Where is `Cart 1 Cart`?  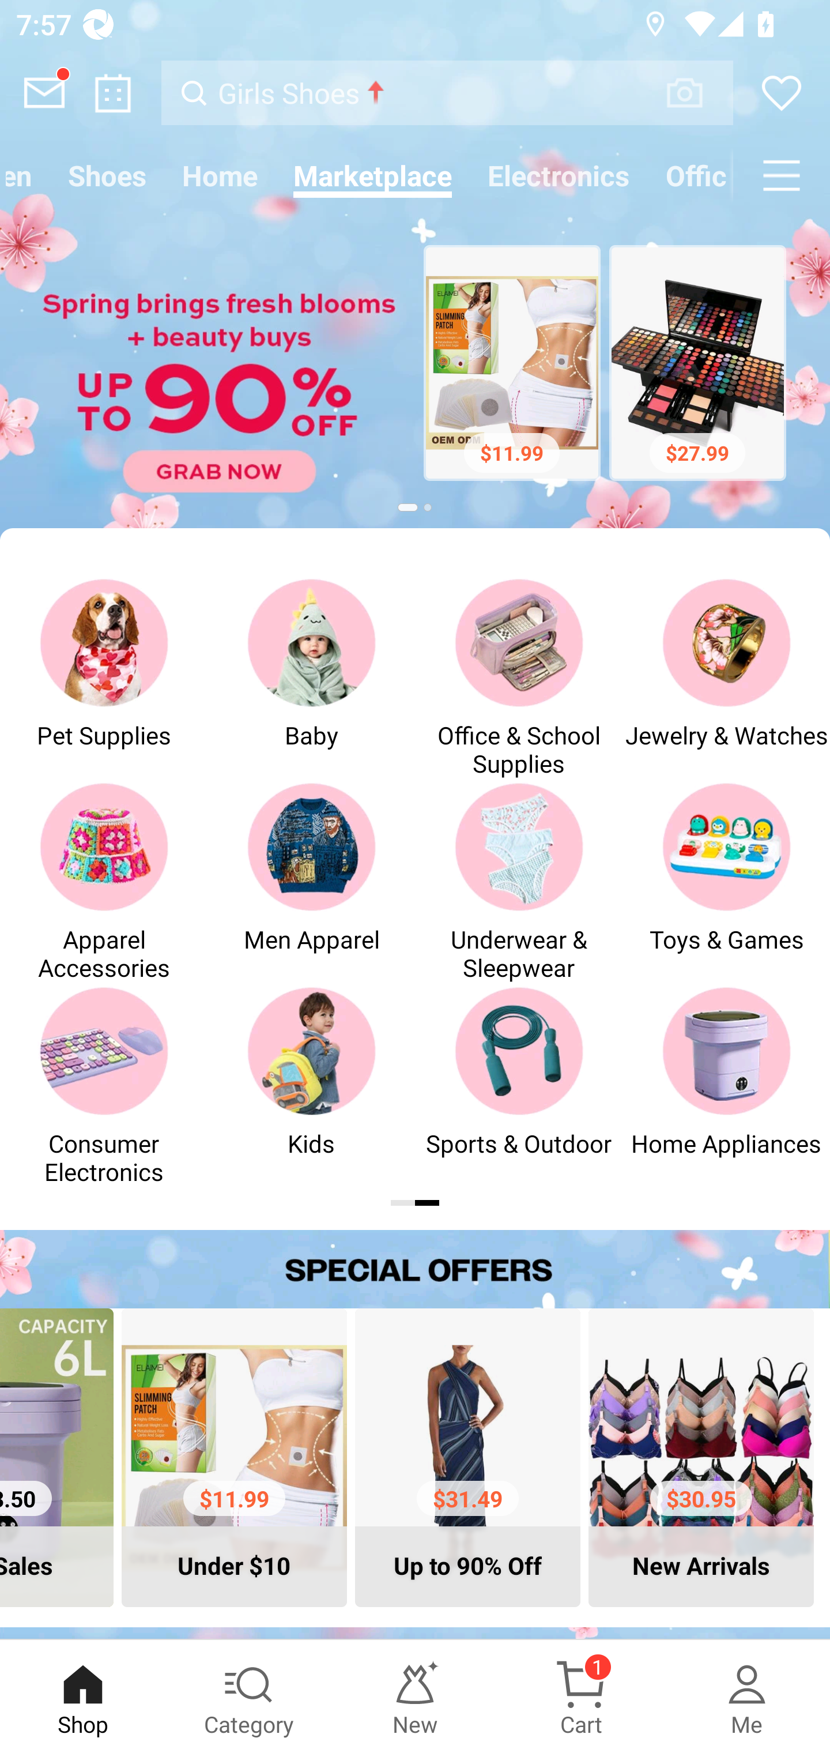
Cart 1 Cart is located at coordinates (581, 1696).